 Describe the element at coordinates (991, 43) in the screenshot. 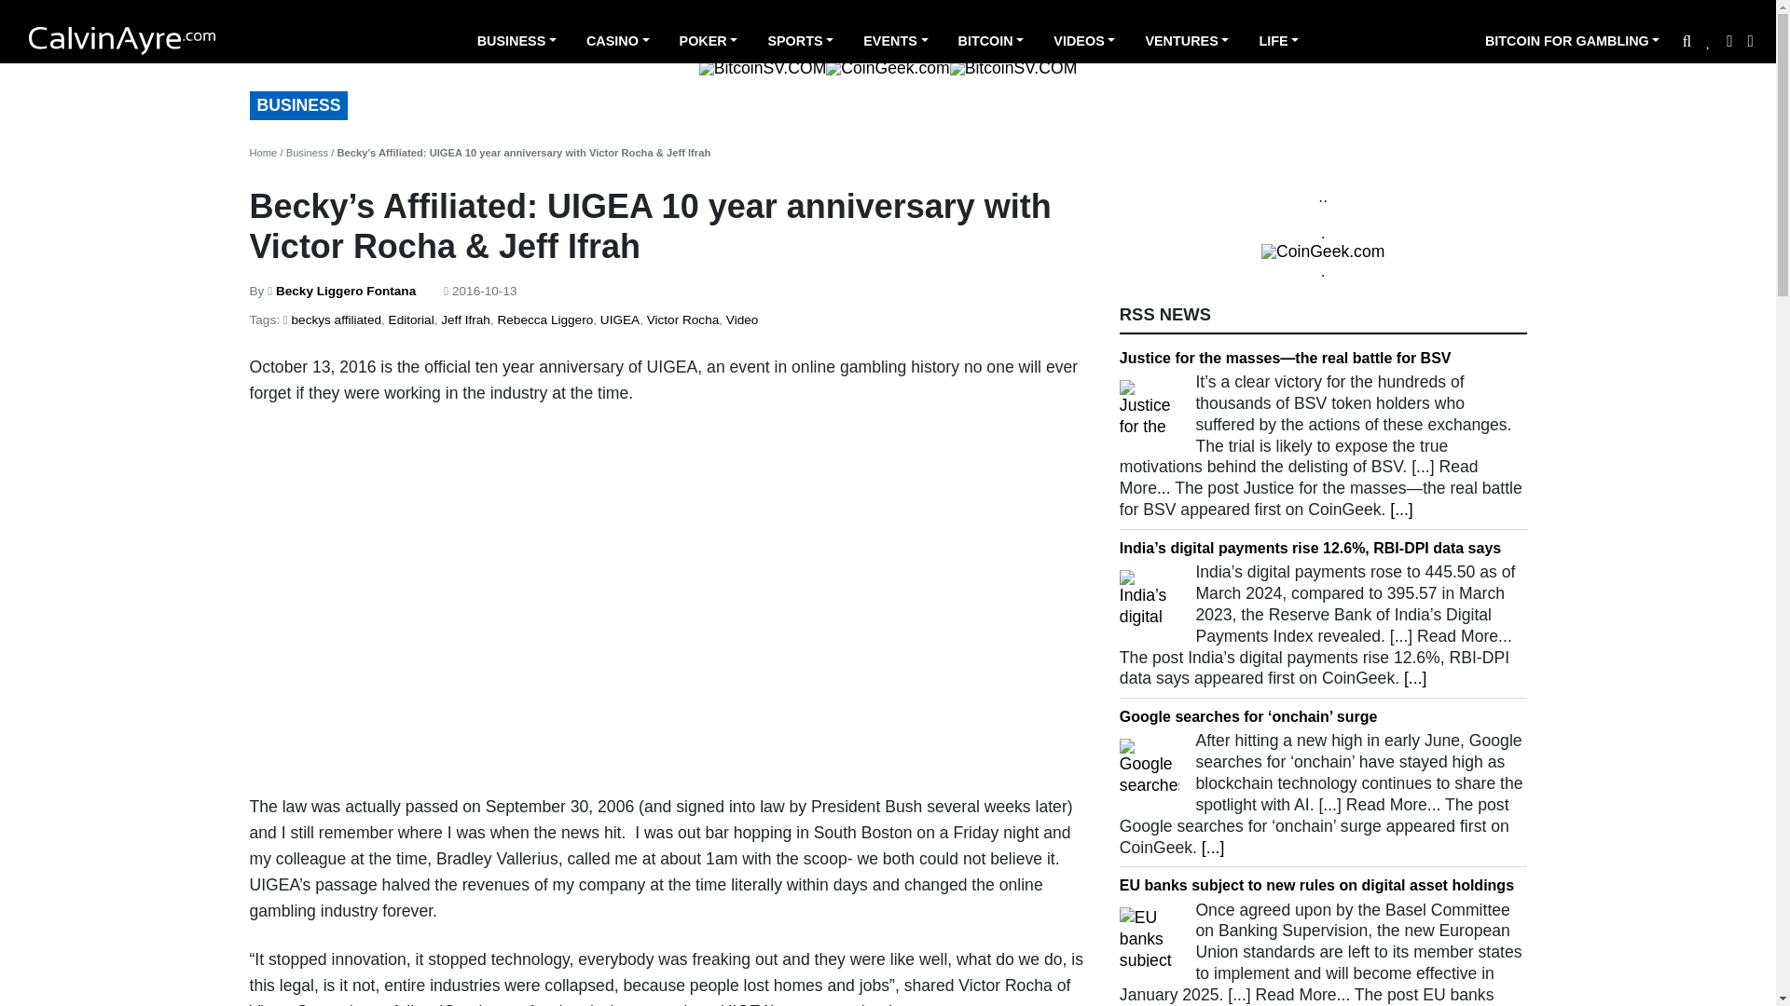

I see `Bitcoin` at that location.